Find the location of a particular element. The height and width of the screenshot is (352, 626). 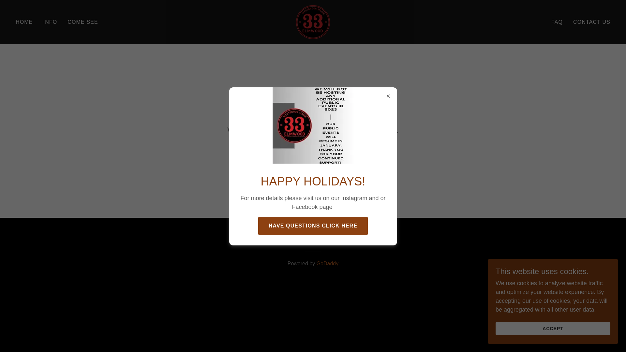

HOME is located at coordinates (24, 22).